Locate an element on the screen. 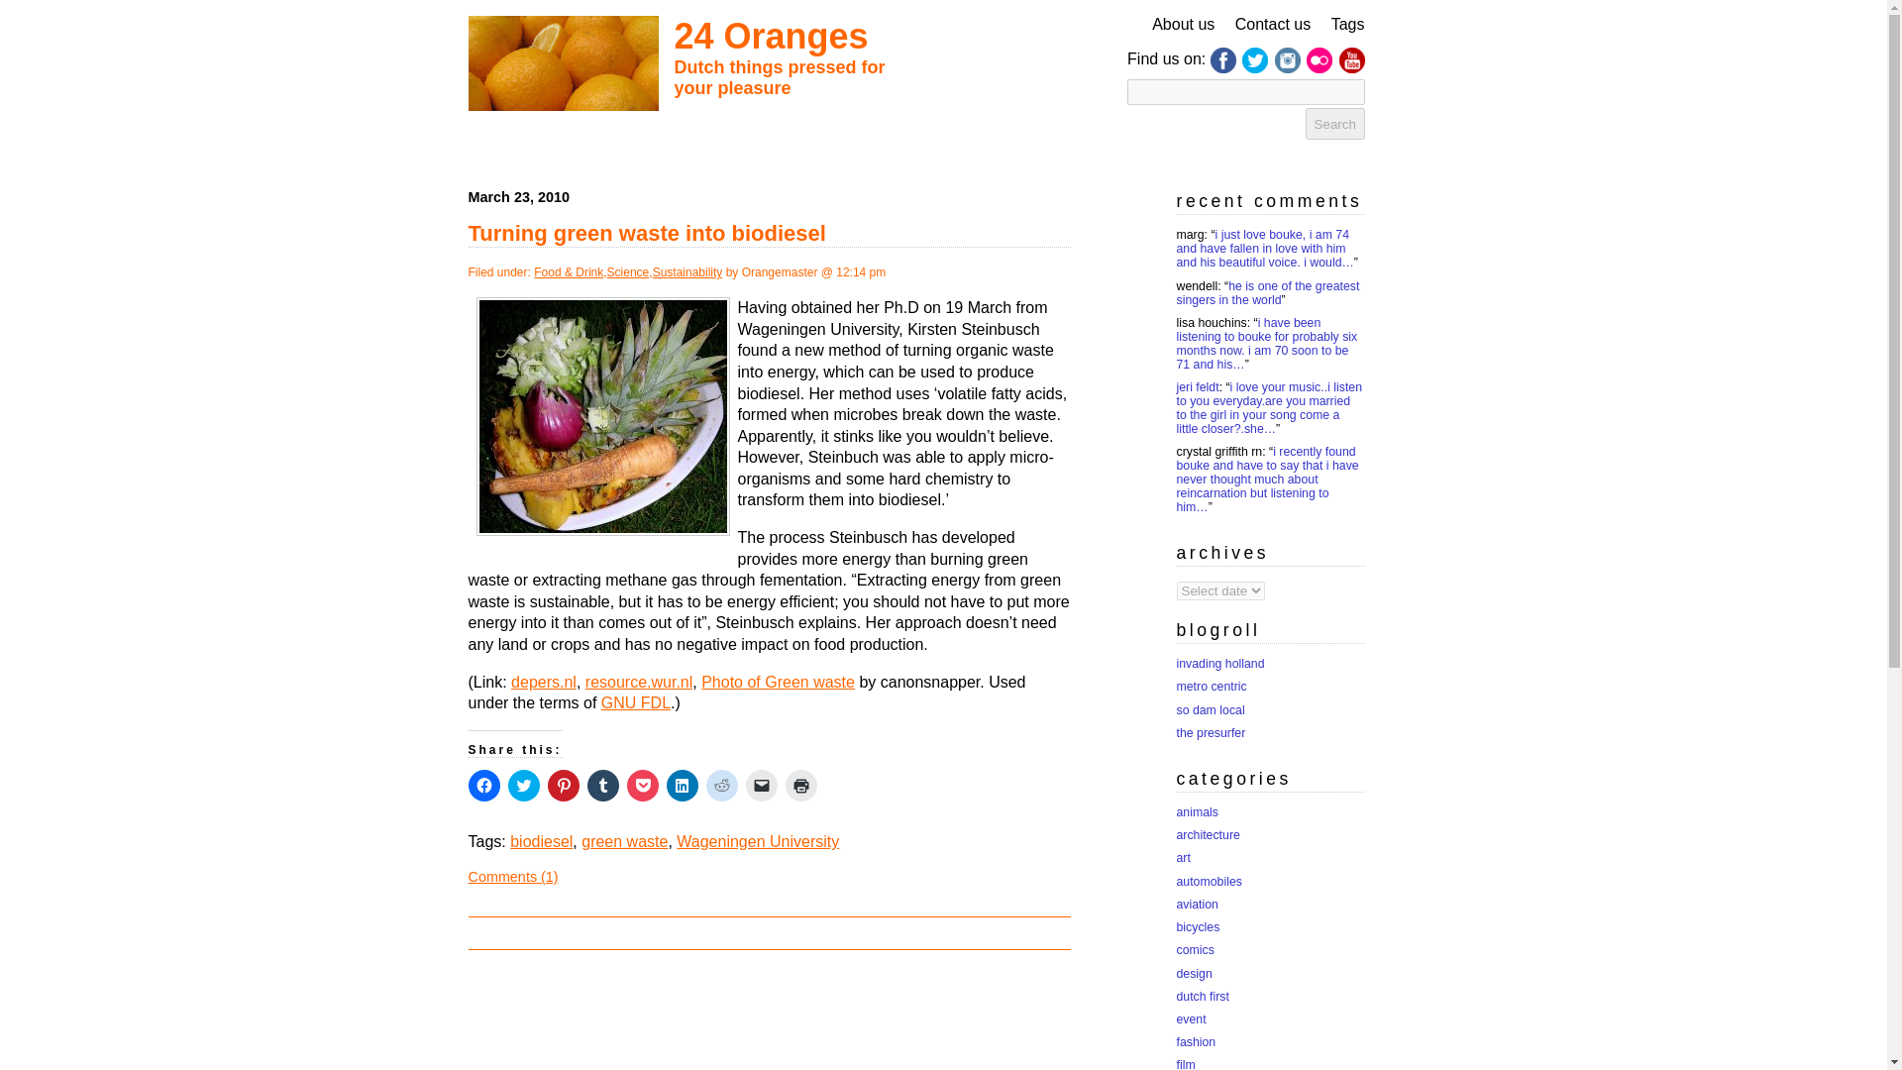 The image size is (1902, 1070). Turning green waste into biodiesel is located at coordinates (646, 233).